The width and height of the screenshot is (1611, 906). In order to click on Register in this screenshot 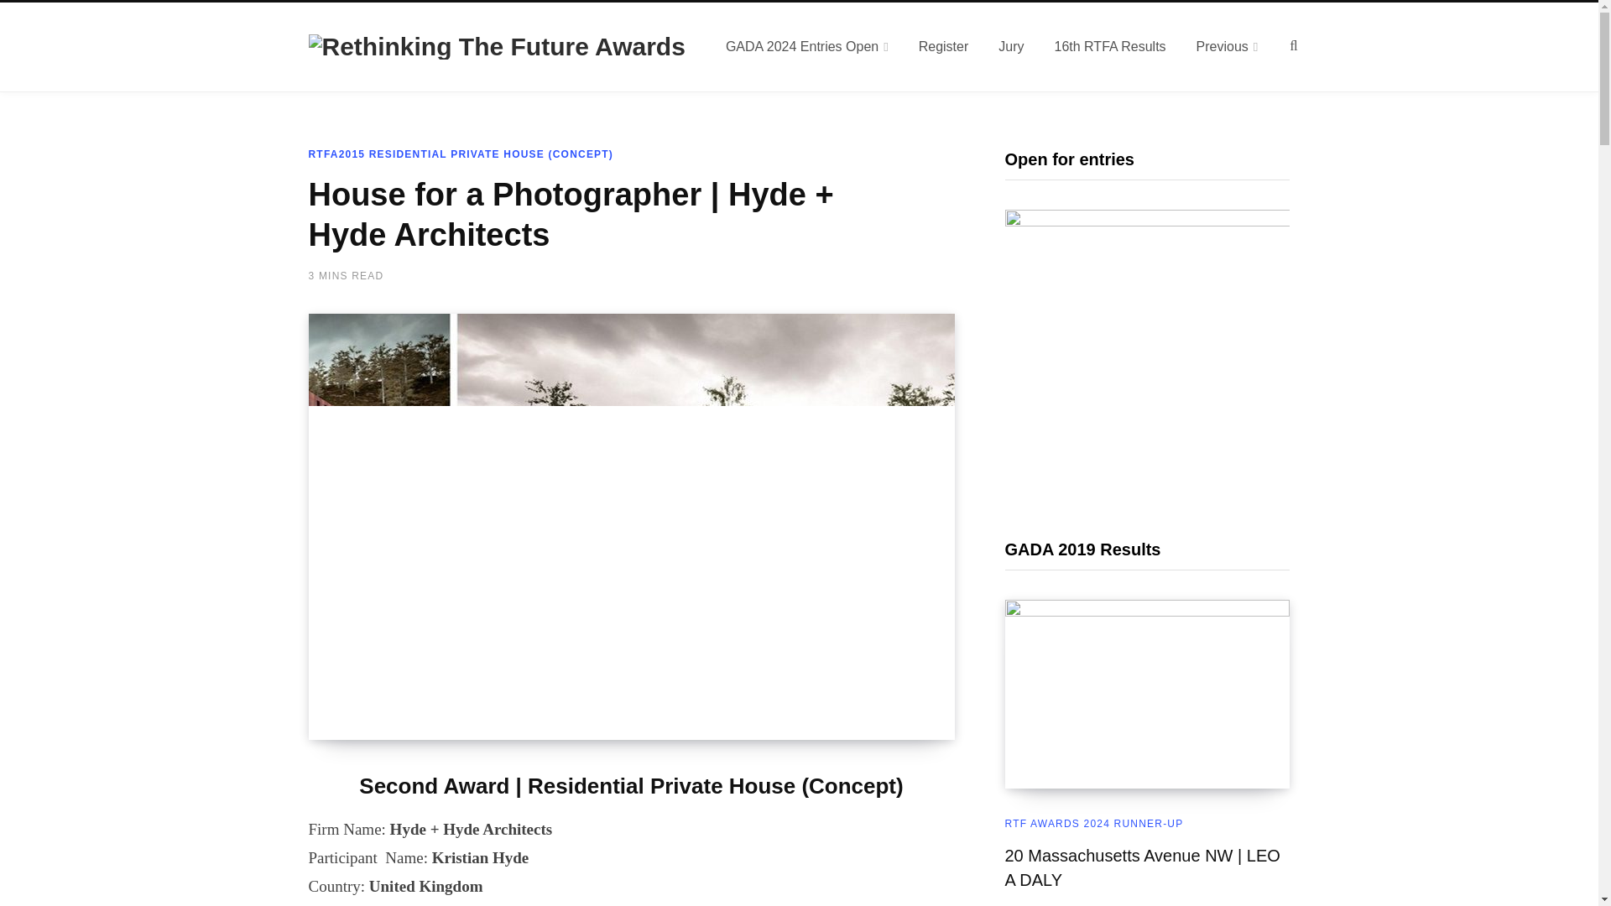, I will do `click(944, 46)`.